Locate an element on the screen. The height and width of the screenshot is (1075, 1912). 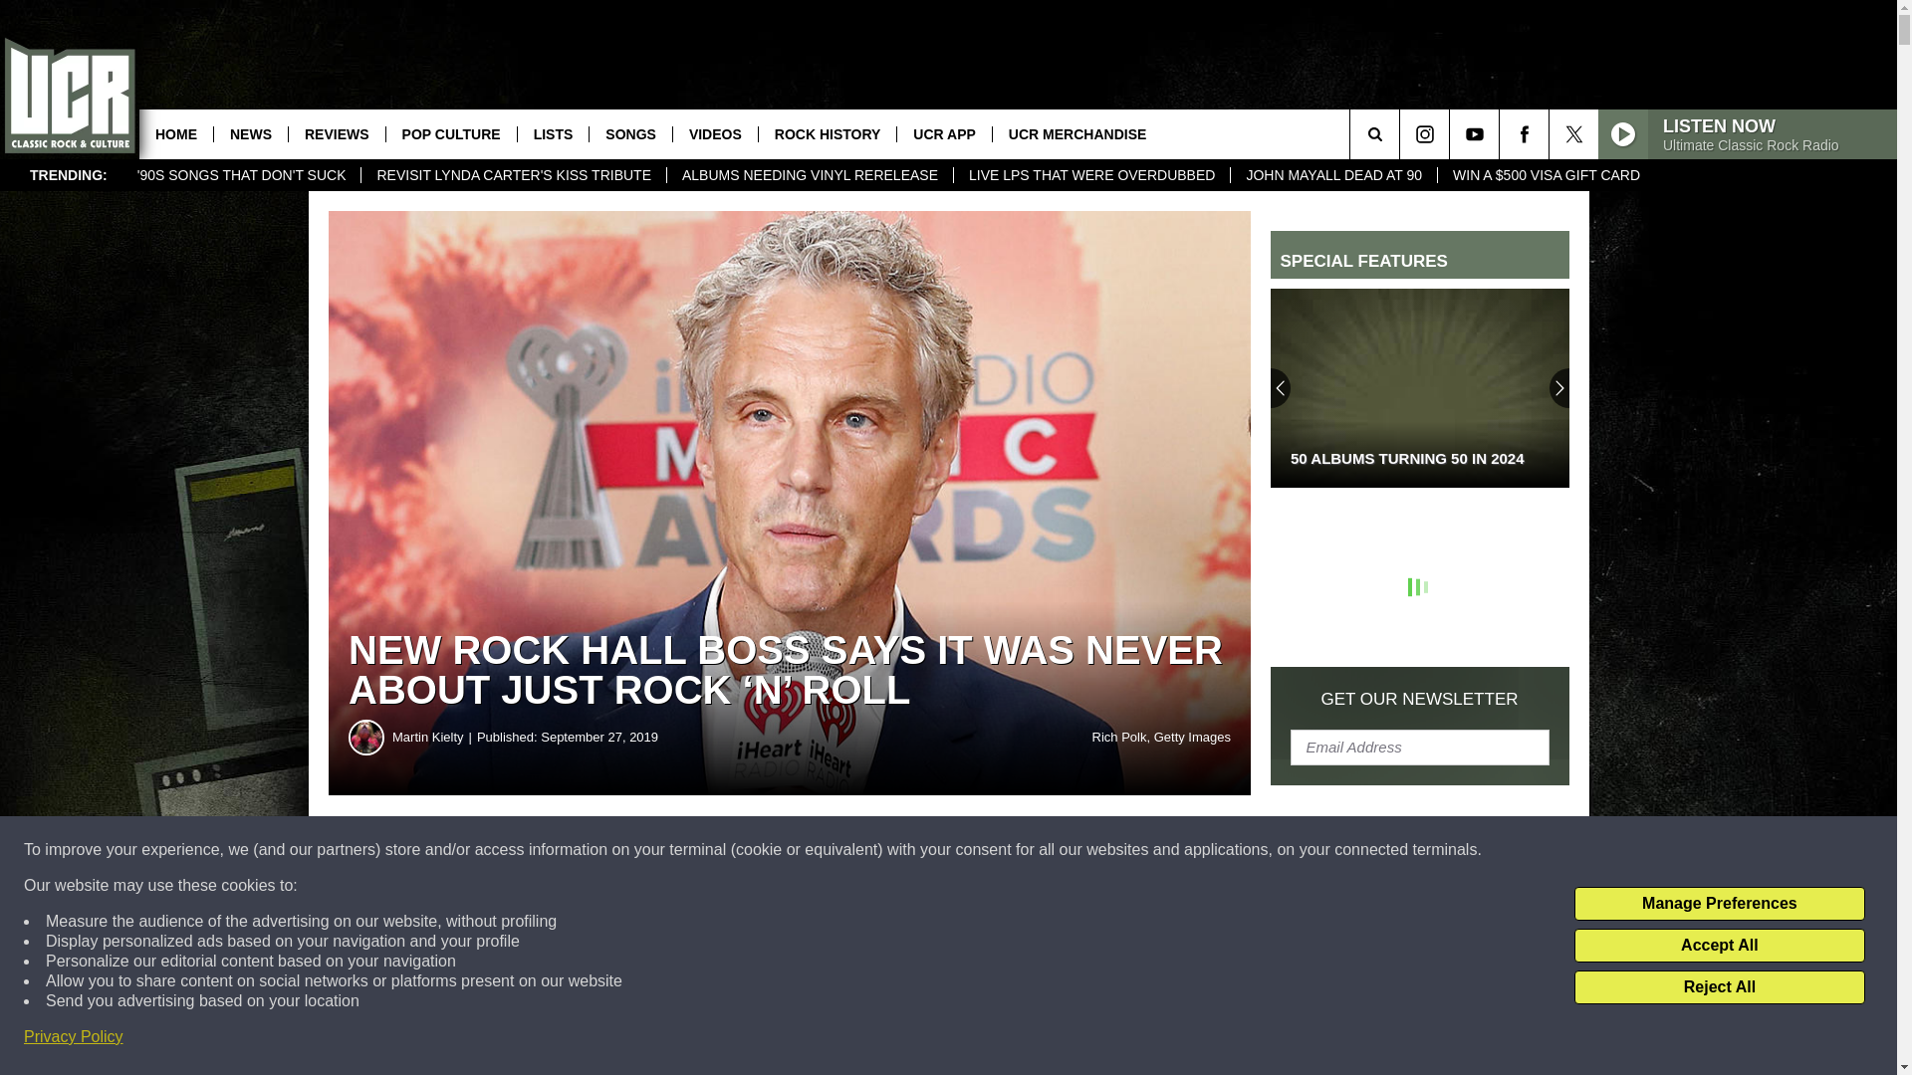
'90S SONGS THAT DON'T SUCK is located at coordinates (241, 175).